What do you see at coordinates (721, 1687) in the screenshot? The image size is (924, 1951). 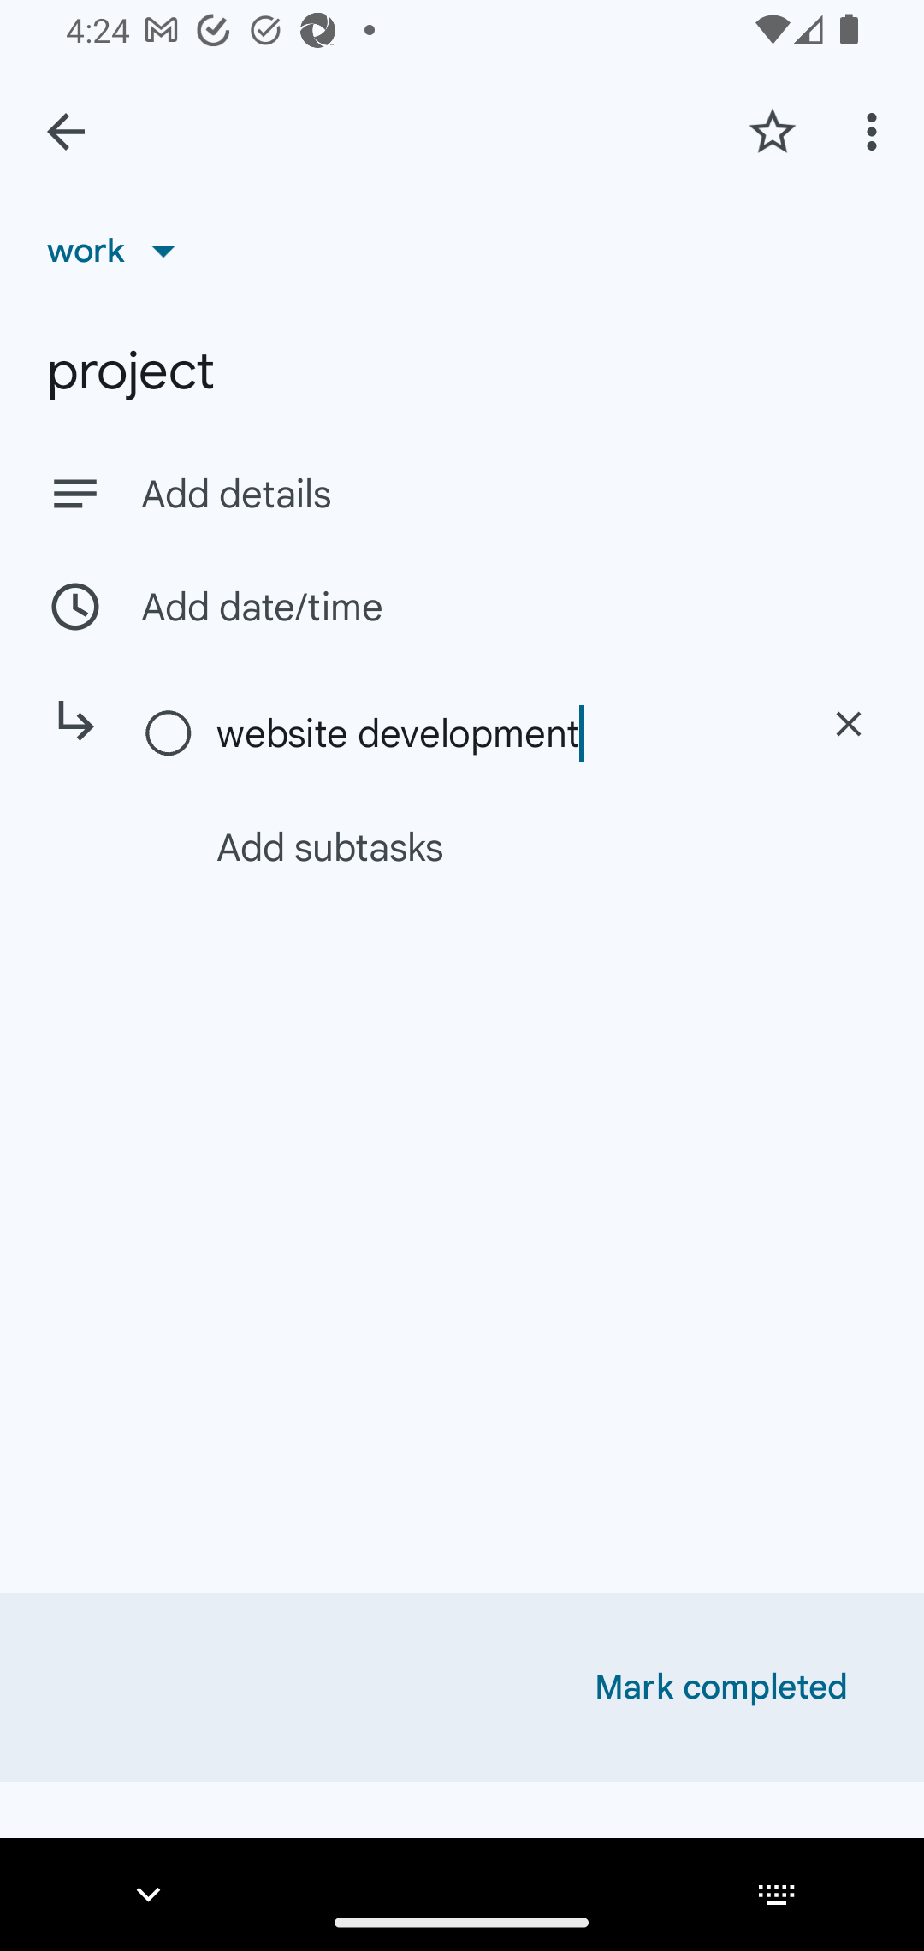 I see `Mark completed` at bounding box center [721, 1687].